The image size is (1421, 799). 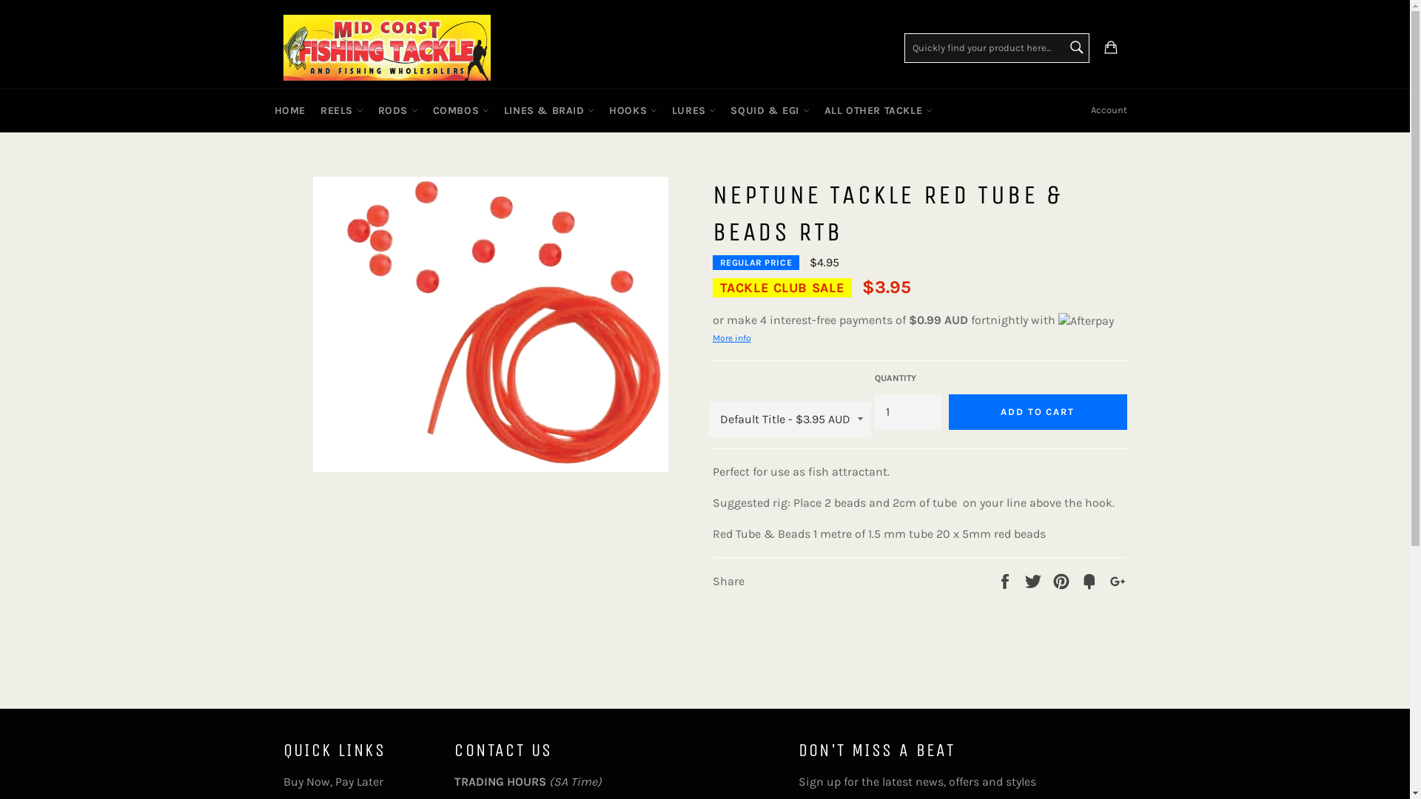 What do you see at coordinates (461, 111) in the screenshot?
I see `COMBOS` at bounding box center [461, 111].